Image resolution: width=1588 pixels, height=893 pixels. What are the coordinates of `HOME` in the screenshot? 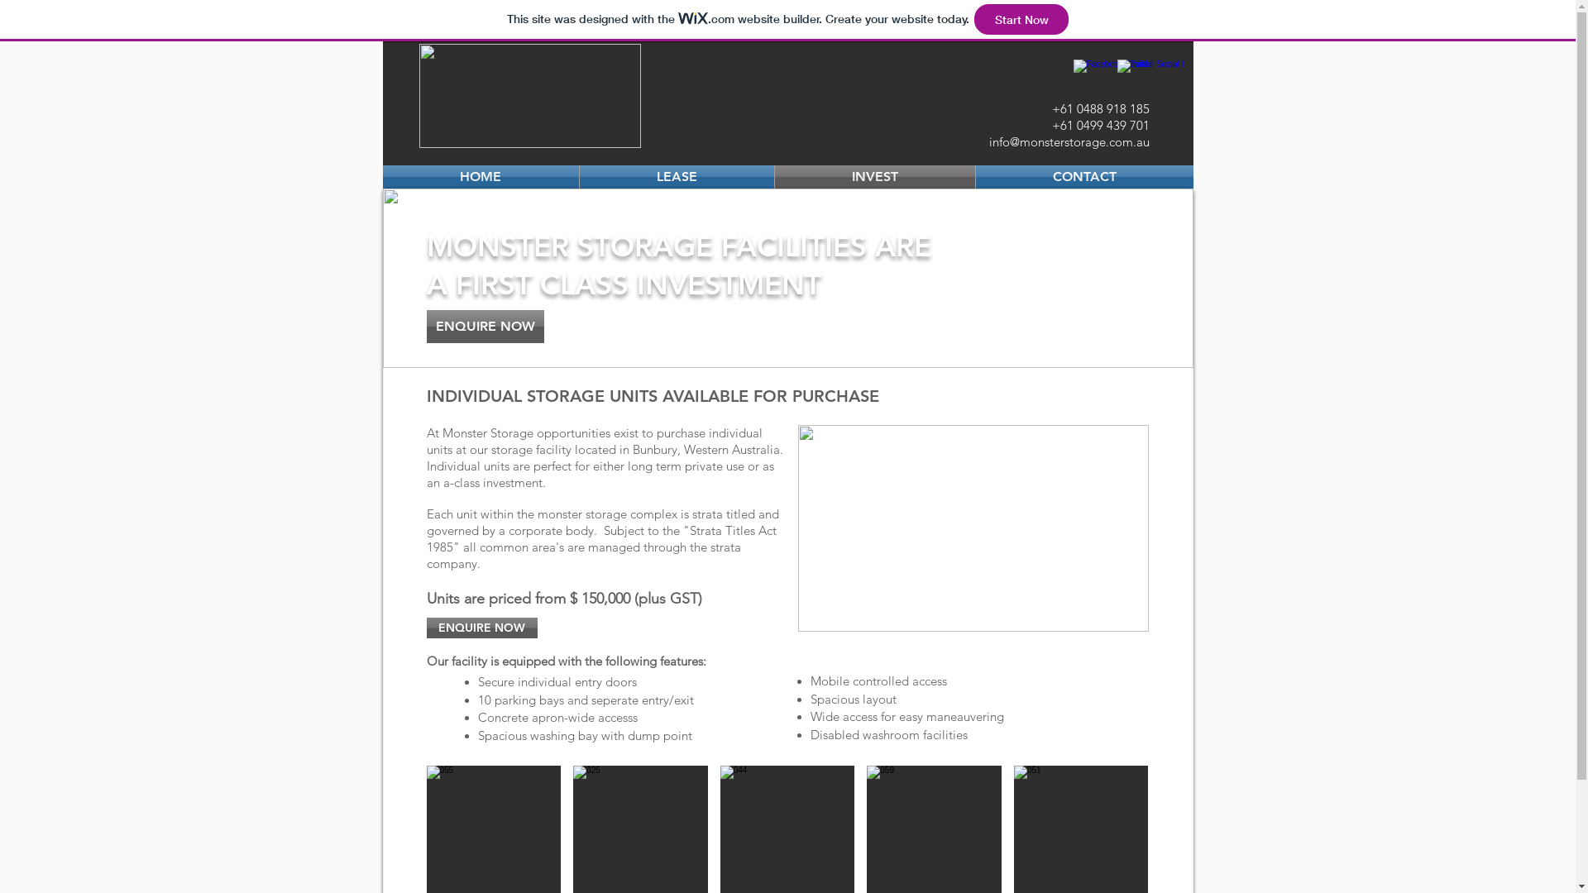 It's located at (480, 177).